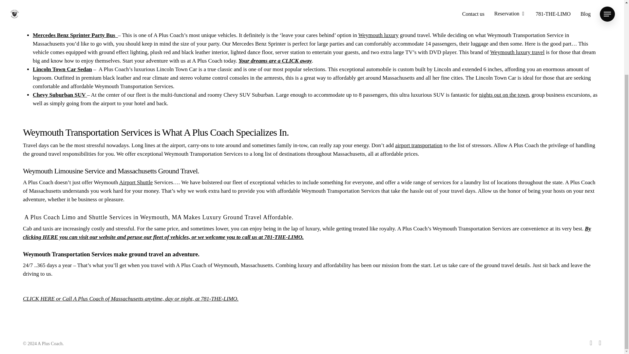 This screenshot has height=354, width=629. Describe the element at coordinates (275, 61) in the screenshot. I see `Your dreams are a CLICK away` at that location.